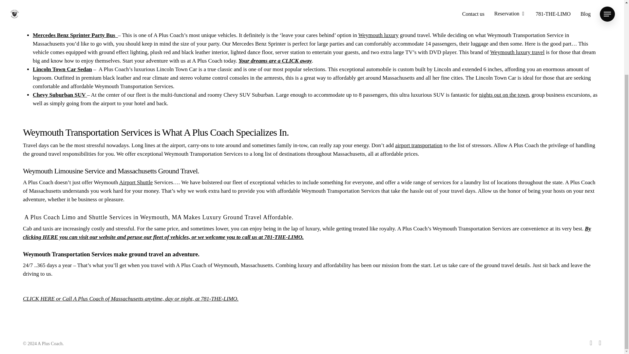 This screenshot has height=354, width=629. Describe the element at coordinates (275, 61) in the screenshot. I see `Your dreams are a CLICK away` at that location.